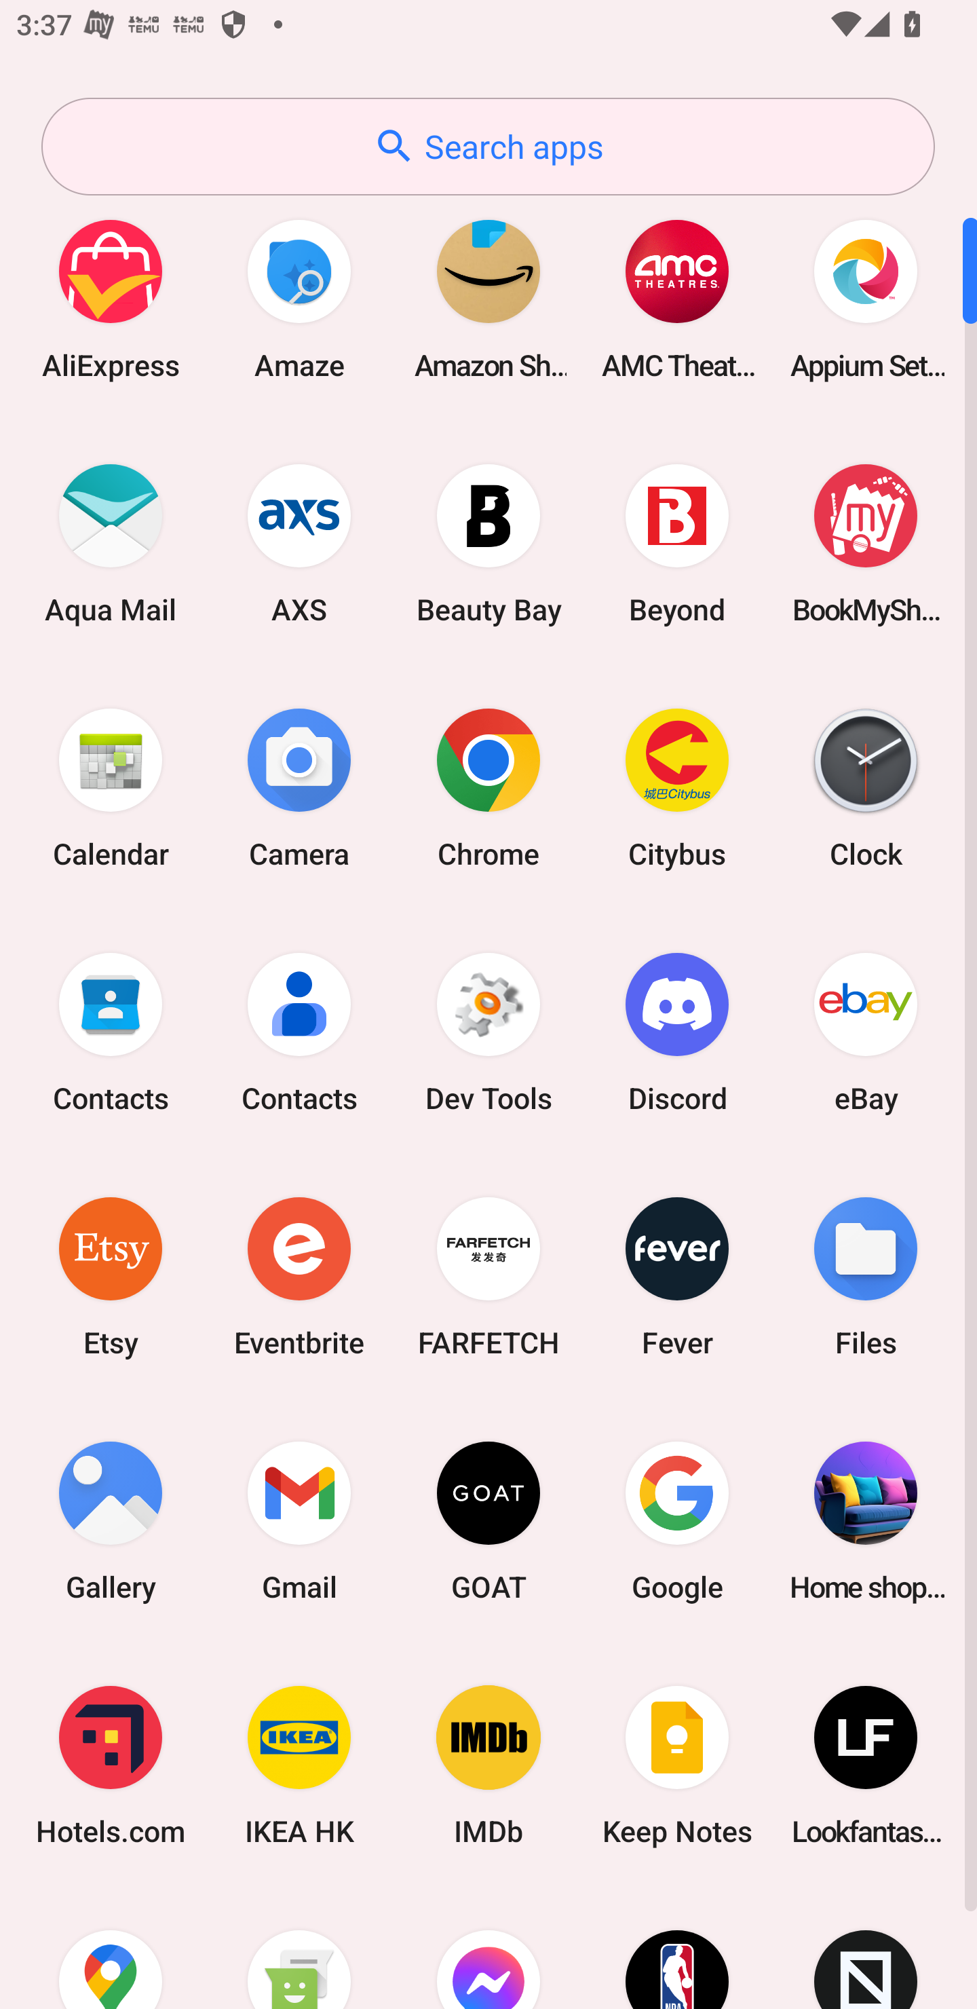  I want to click on Contacts, so click(111, 1032).